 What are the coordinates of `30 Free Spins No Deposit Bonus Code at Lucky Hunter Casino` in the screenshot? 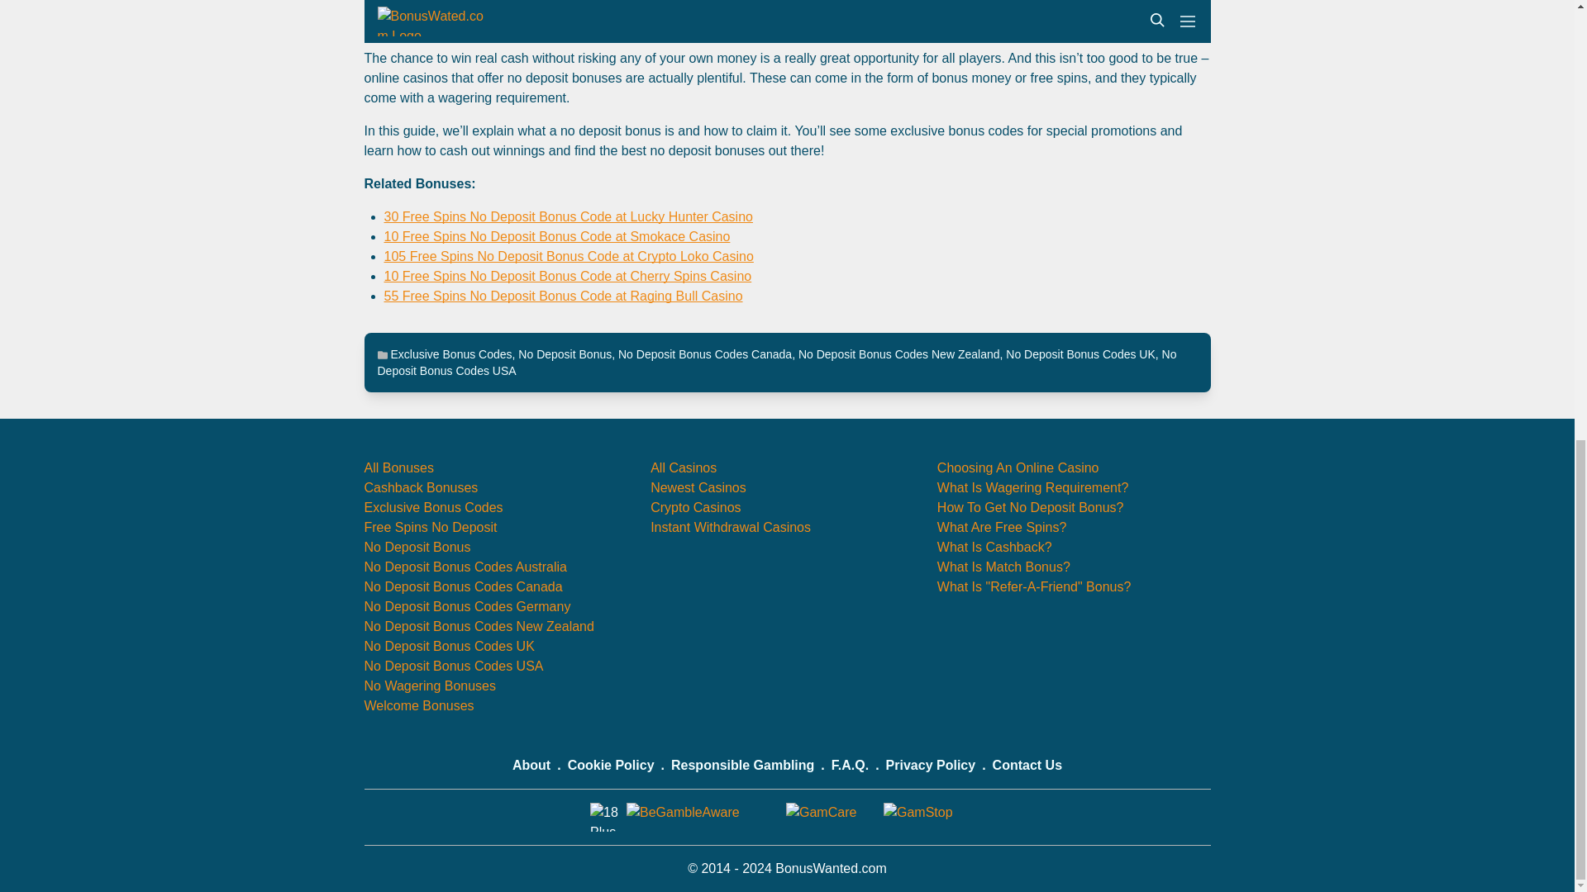 It's located at (568, 216).